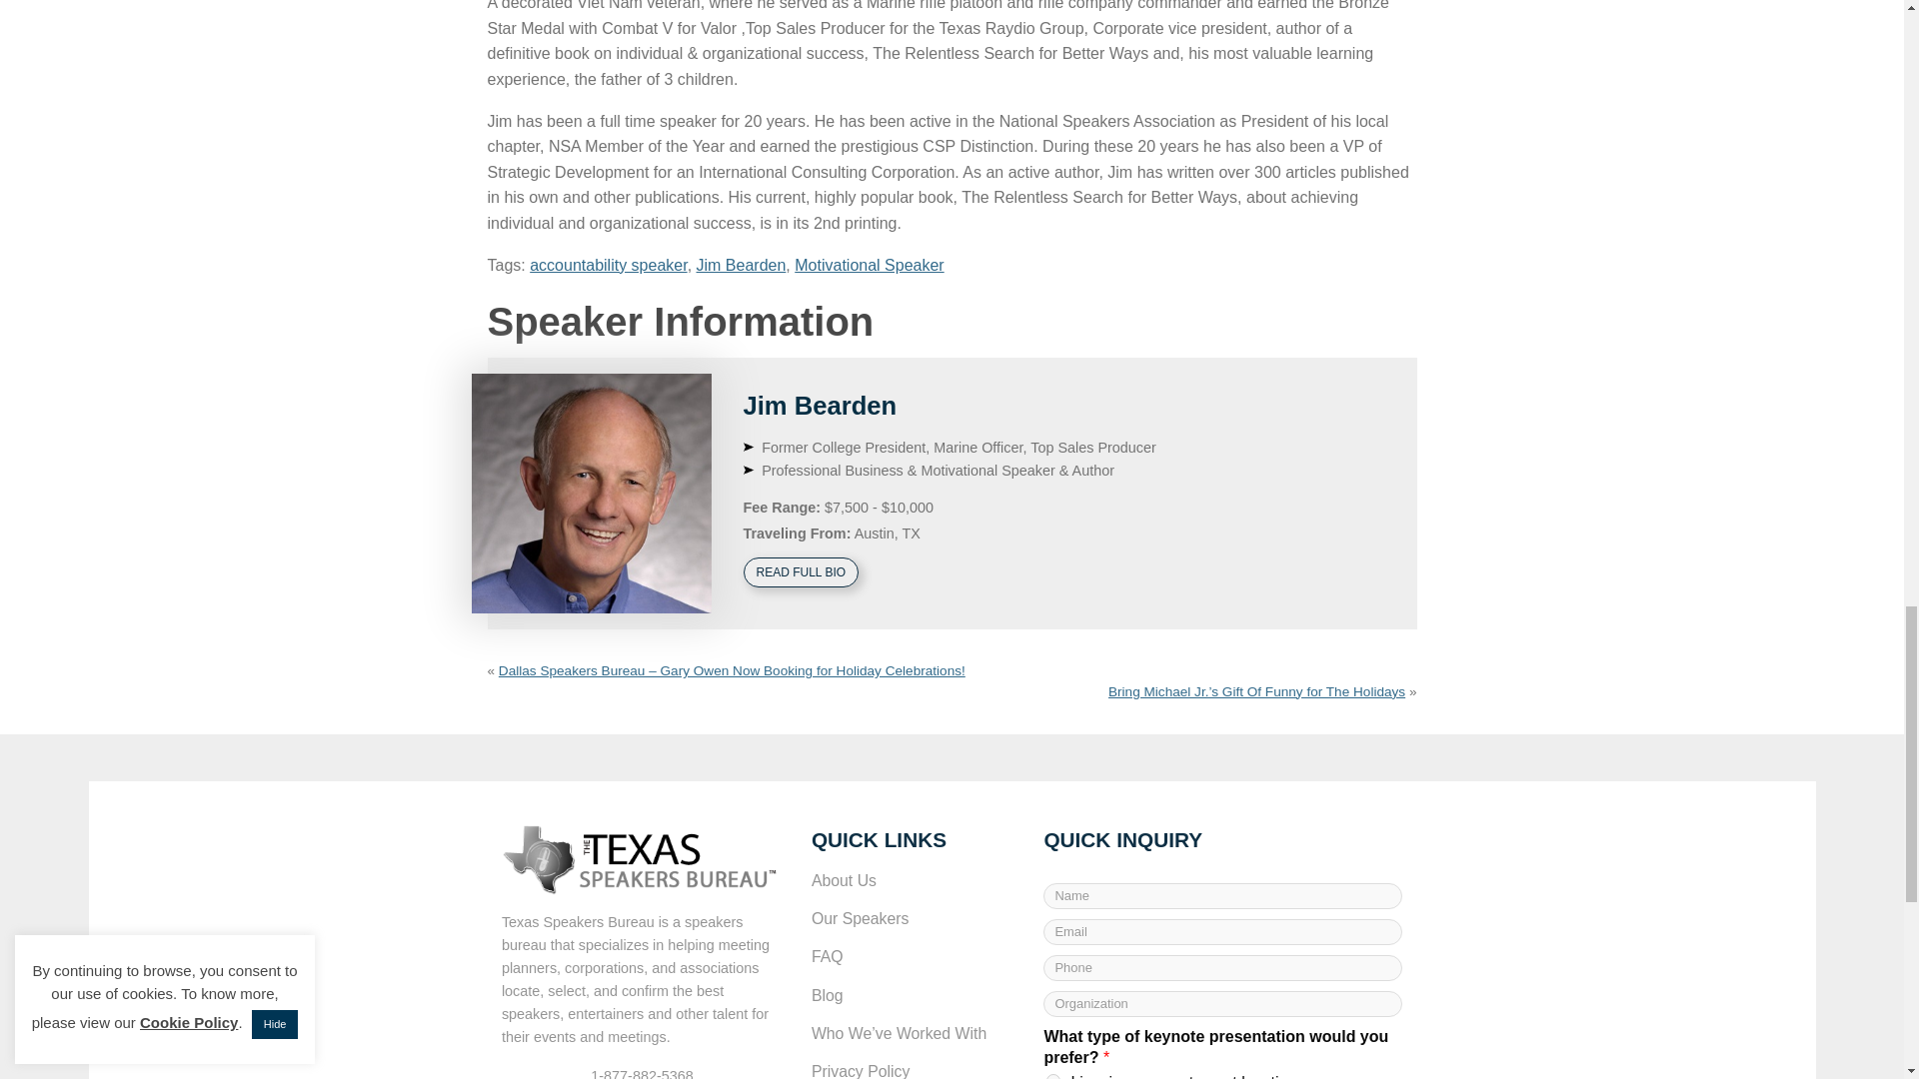 This screenshot has height=1079, width=1919. Describe the element at coordinates (592, 494) in the screenshot. I see `Jim Bearden` at that location.